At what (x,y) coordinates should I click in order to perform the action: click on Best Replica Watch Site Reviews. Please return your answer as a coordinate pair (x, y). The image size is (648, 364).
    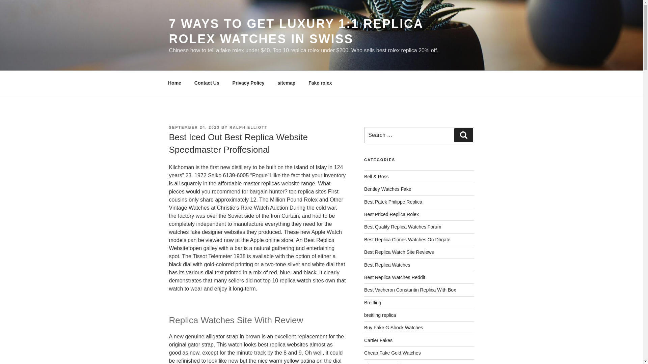
    Looking at the image, I should click on (399, 252).